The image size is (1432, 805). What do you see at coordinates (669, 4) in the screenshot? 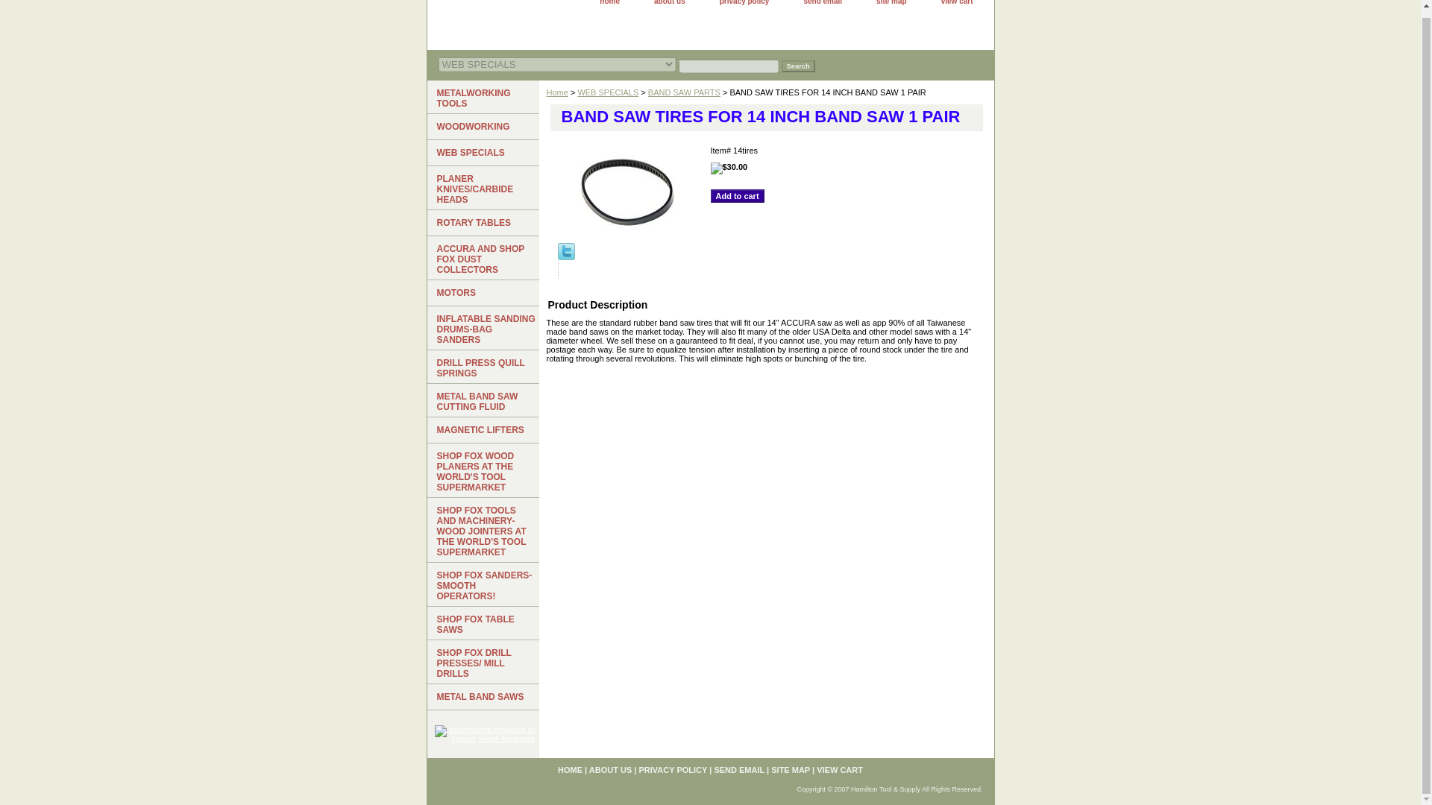
I see `about us` at bounding box center [669, 4].